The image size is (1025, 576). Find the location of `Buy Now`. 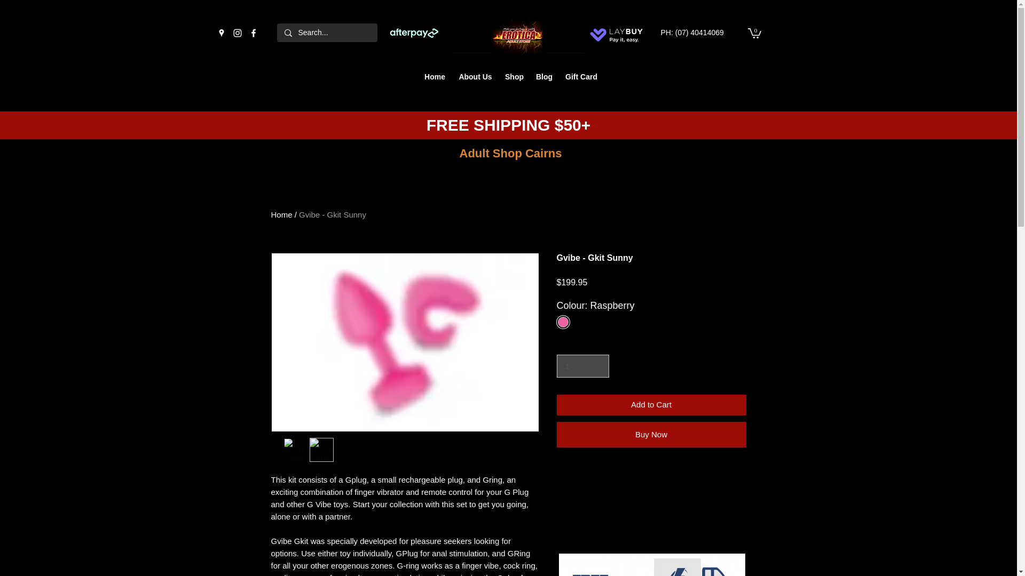

Buy Now is located at coordinates (651, 434).